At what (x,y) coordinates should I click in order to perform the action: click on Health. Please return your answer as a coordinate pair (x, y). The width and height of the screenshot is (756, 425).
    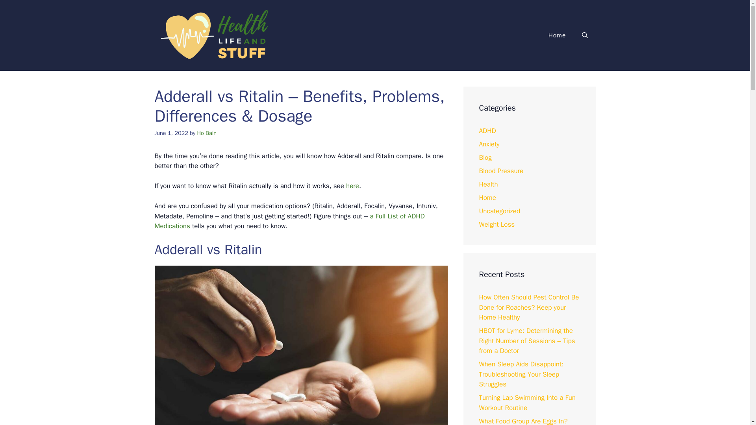
    Looking at the image, I should click on (488, 184).